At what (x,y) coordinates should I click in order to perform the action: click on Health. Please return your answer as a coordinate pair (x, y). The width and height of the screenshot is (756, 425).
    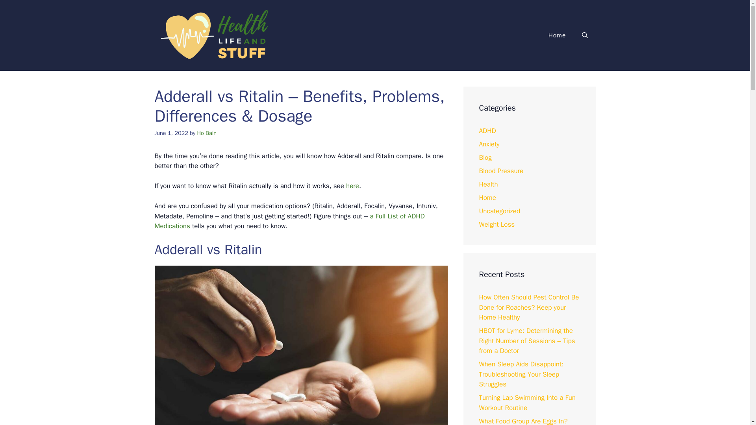
    Looking at the image, I should click on (488, 184).